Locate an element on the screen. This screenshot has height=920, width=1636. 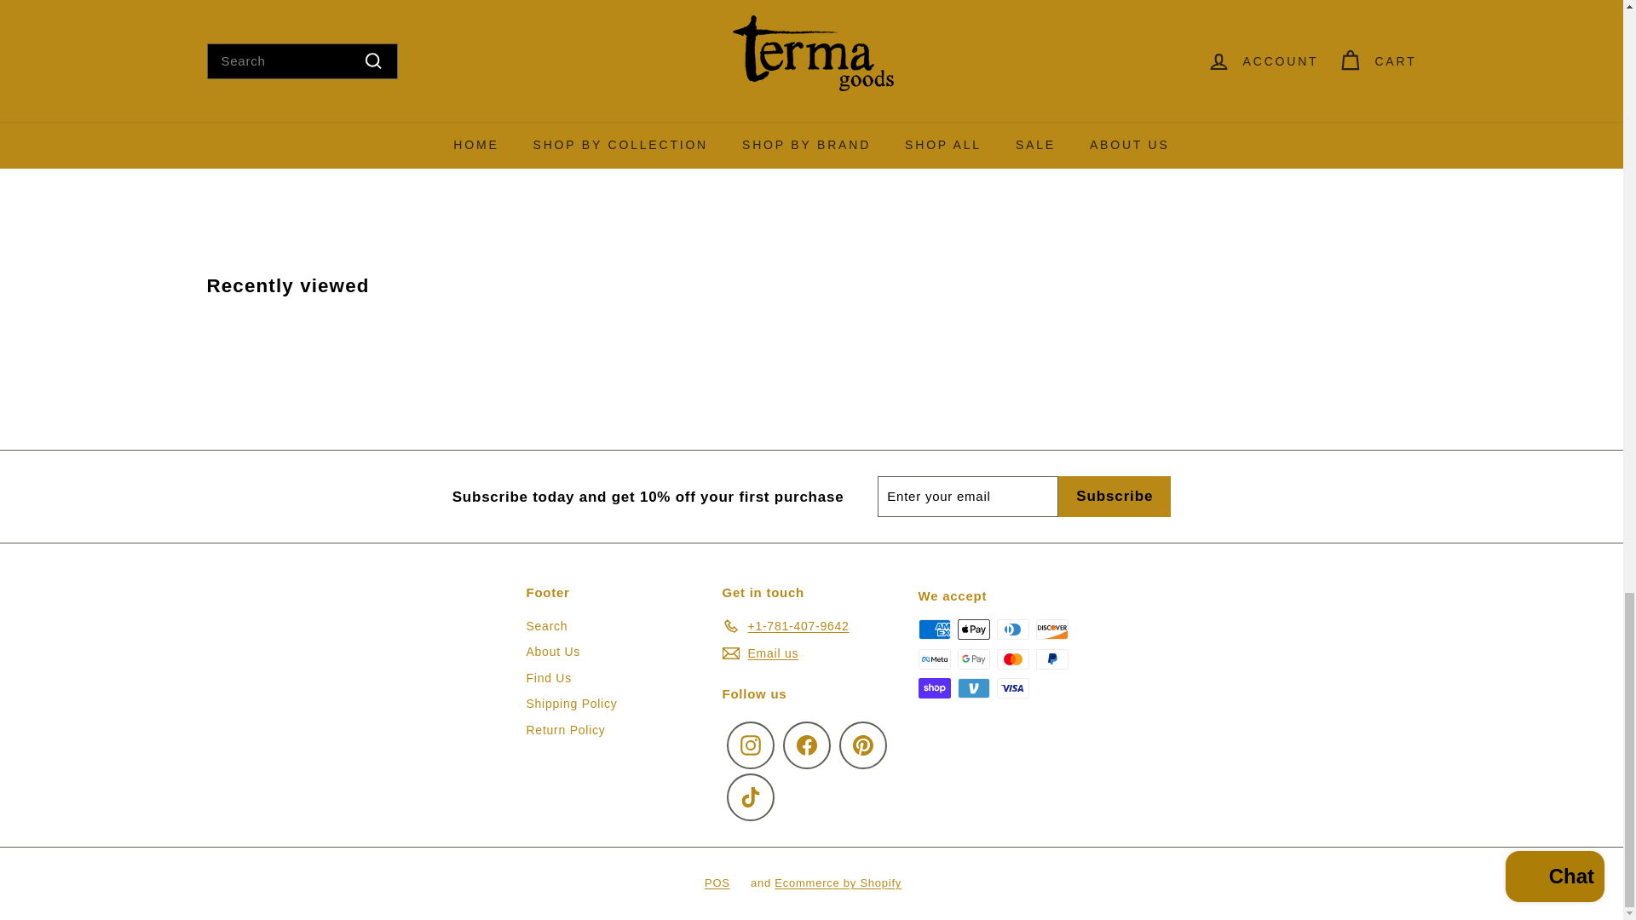
American Express is located at coordinates (934, 629).